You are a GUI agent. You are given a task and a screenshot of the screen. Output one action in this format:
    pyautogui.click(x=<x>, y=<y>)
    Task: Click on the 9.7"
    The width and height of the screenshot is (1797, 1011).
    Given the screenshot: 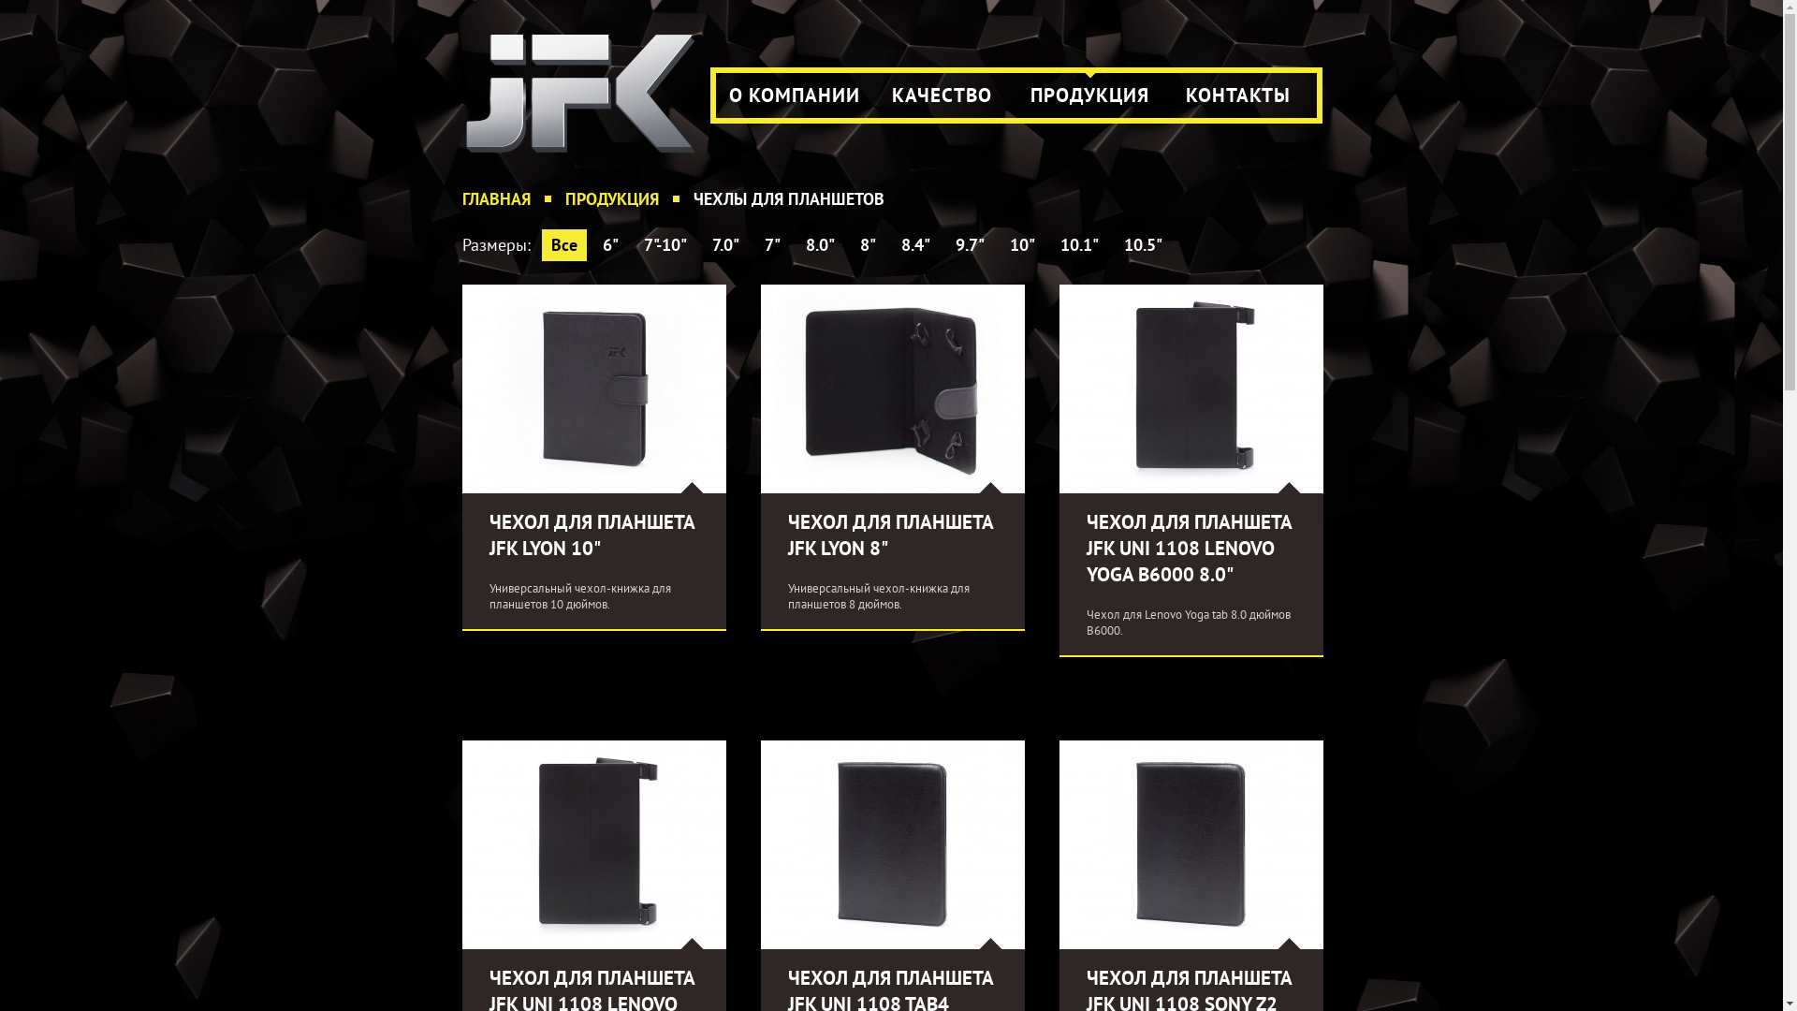 What is the action you would take?
    pyautogui.click(x=969, y=245)
    